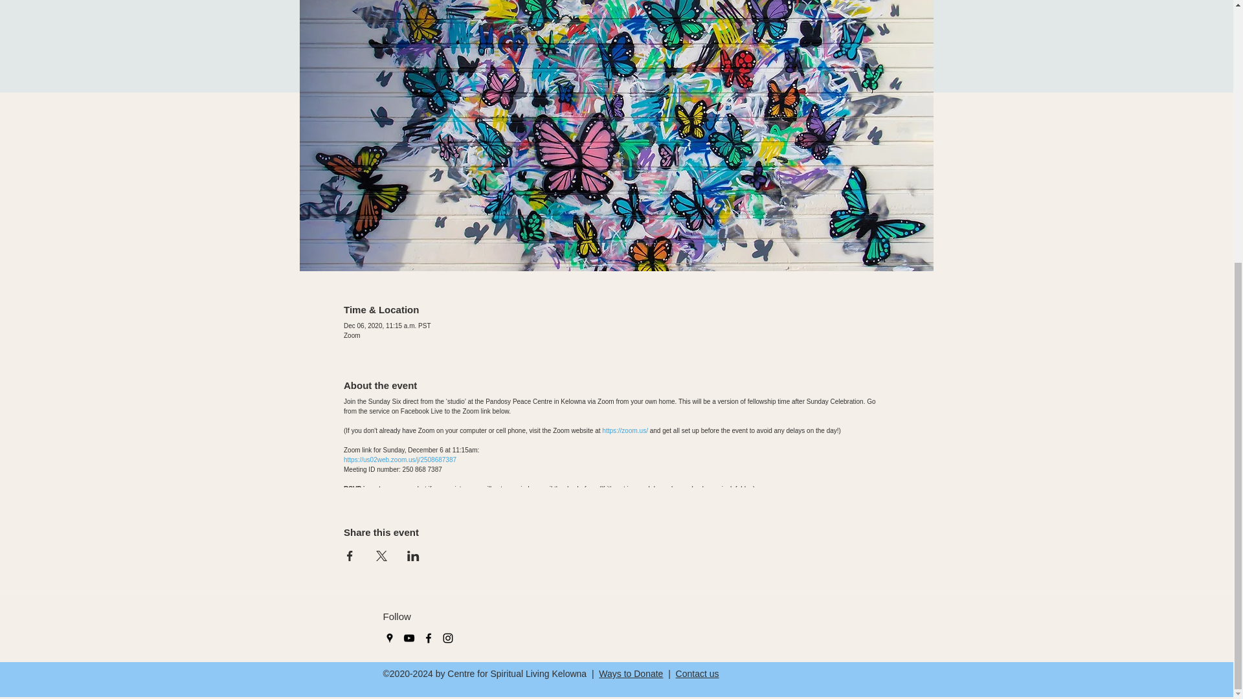 This screenshot has height=699, width=1243. What do you see at coordinates (631, 673) in the screenshot?
I see `Ways to Donate` at bounding box center [631, 673].